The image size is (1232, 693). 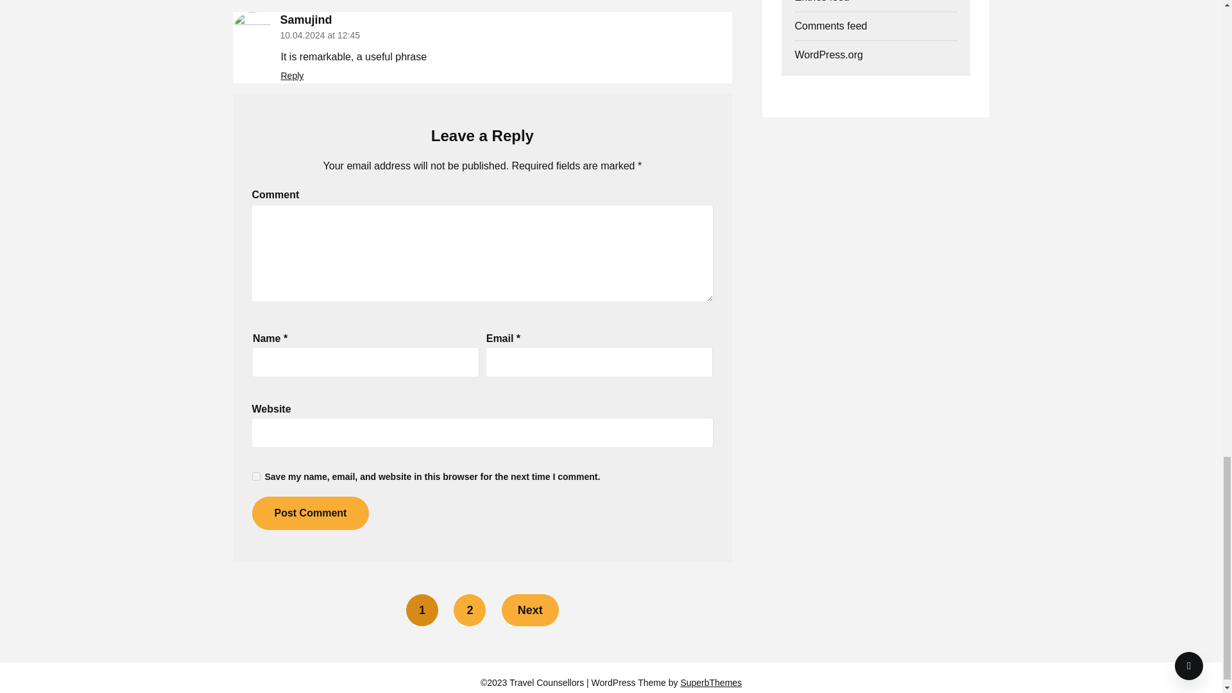 I want to click on Reply, so click(x=293, y=76).